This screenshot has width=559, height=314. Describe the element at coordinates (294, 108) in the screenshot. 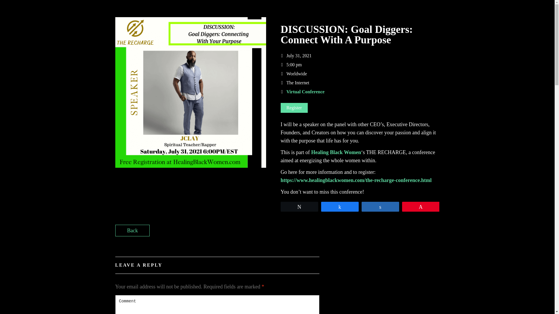

I see `Register` at that location.